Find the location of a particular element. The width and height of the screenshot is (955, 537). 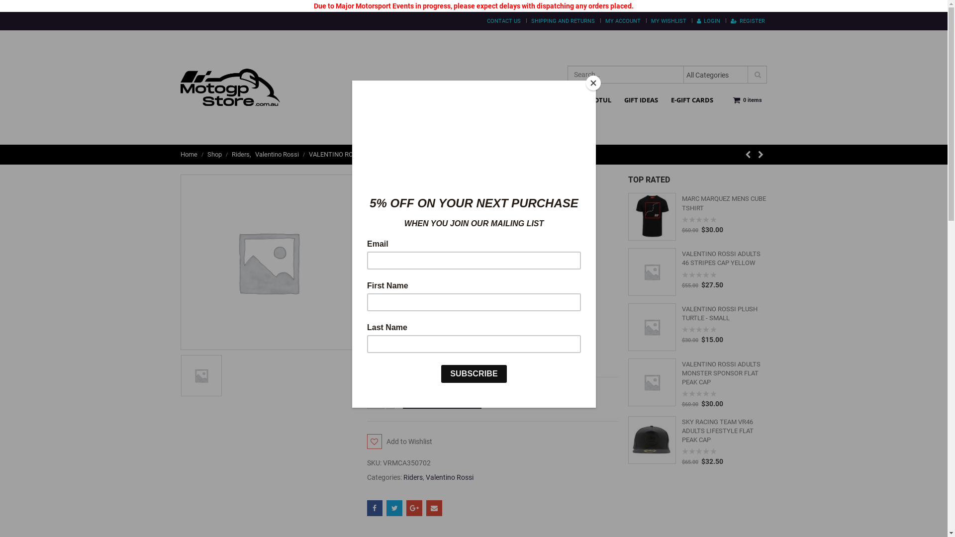

RIDERS is located at coordinates (391, 99).